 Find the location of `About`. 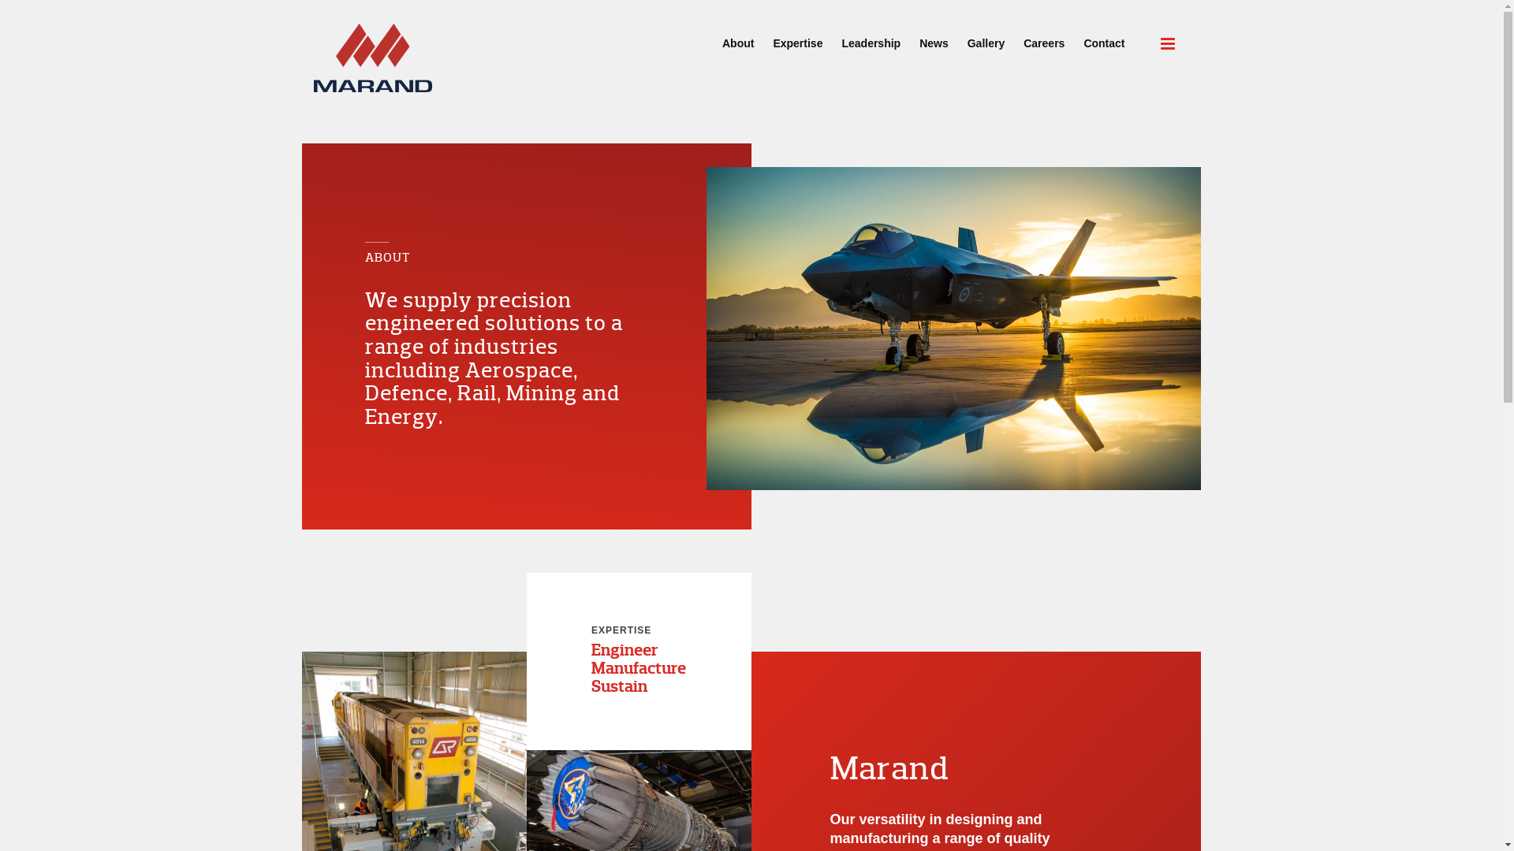

About is located at coordinates (738, 36).